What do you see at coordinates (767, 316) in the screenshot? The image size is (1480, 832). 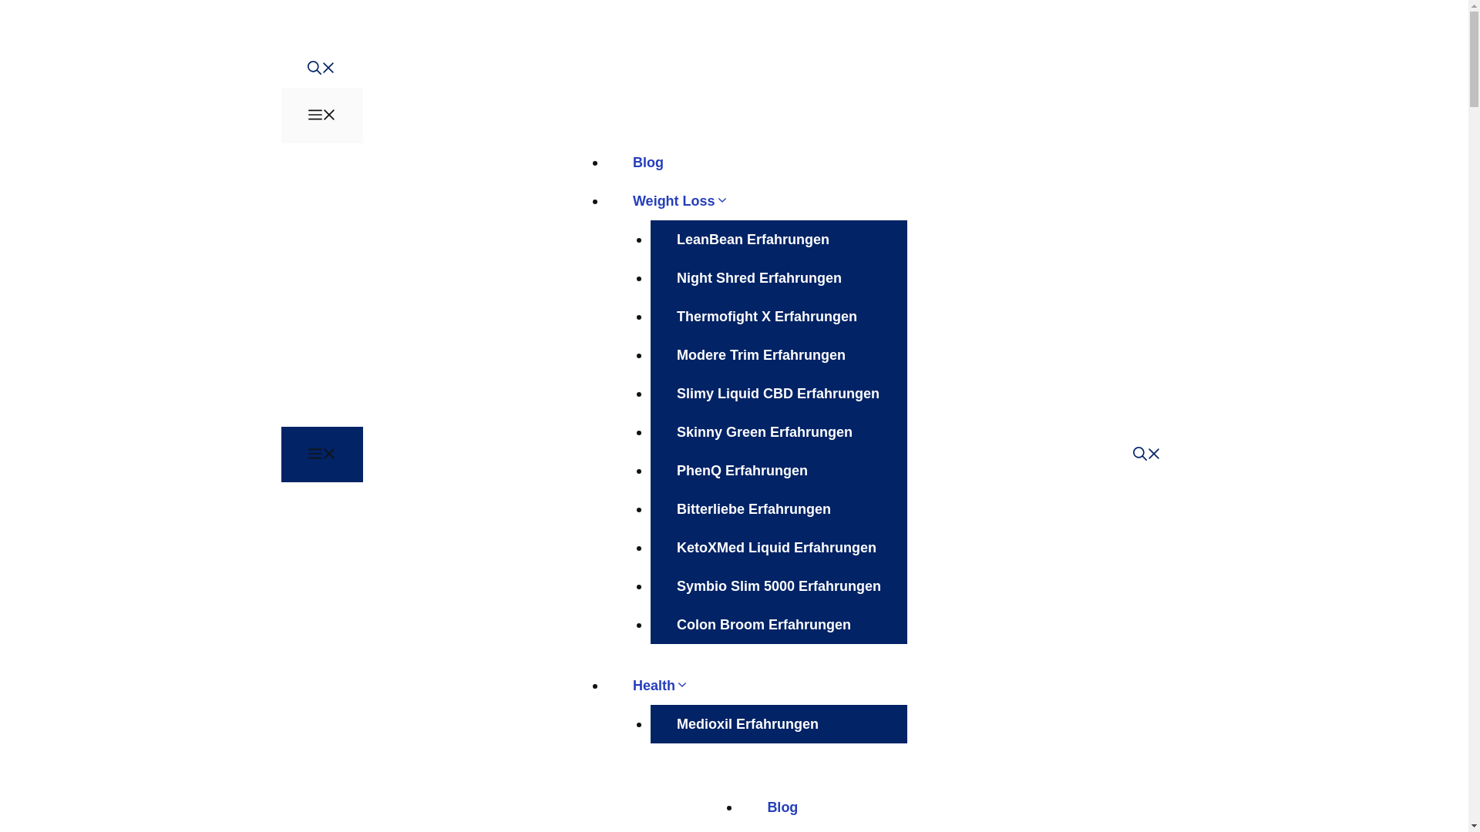 I see `Thermofight X Erfahrungen` at bounding box center [767, 316].